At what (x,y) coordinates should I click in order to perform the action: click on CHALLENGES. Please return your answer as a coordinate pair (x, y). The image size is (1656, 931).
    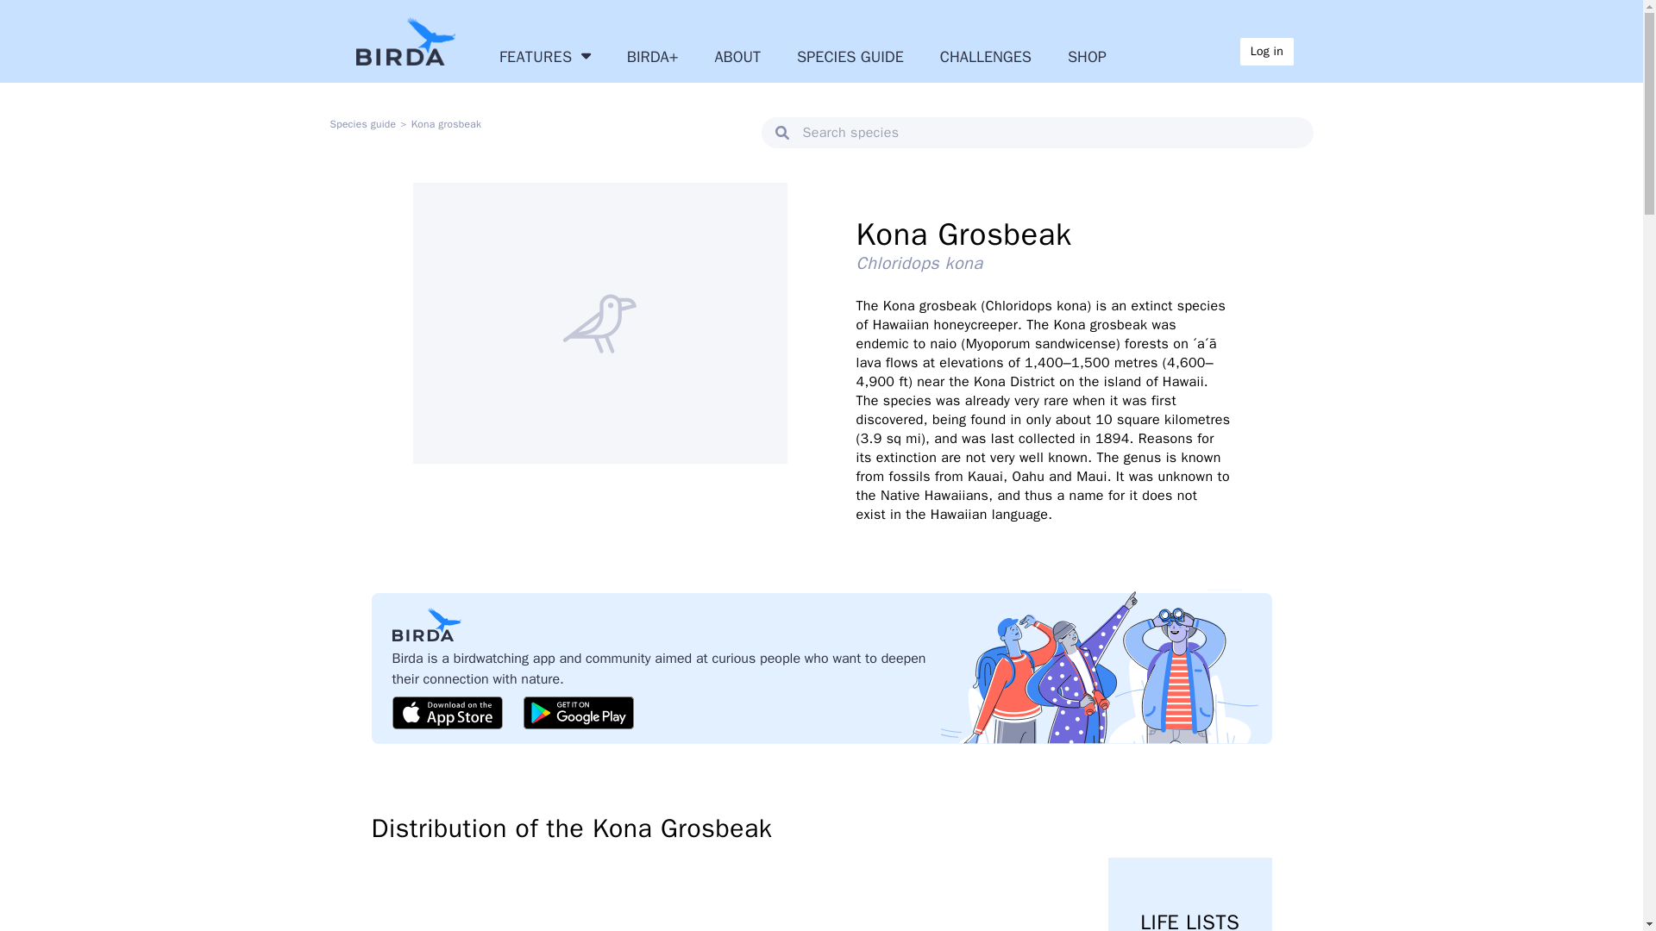
    Looking at the image, I should click on (850, 56).